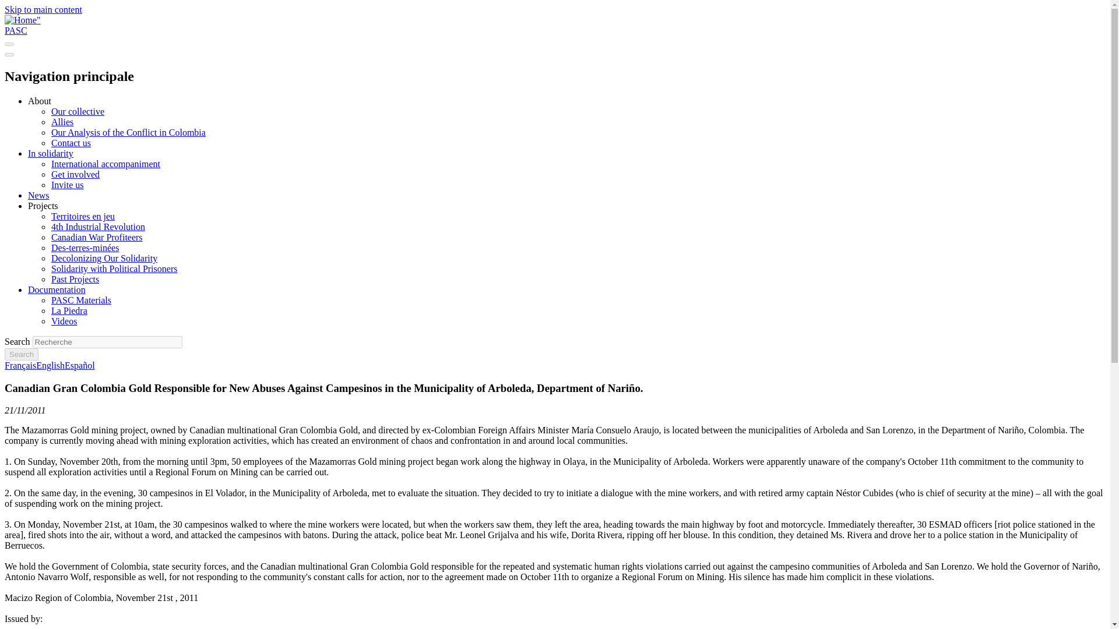 The image size is (1119, 629). I want to click on Territoires en jeu, so click(83, 216).